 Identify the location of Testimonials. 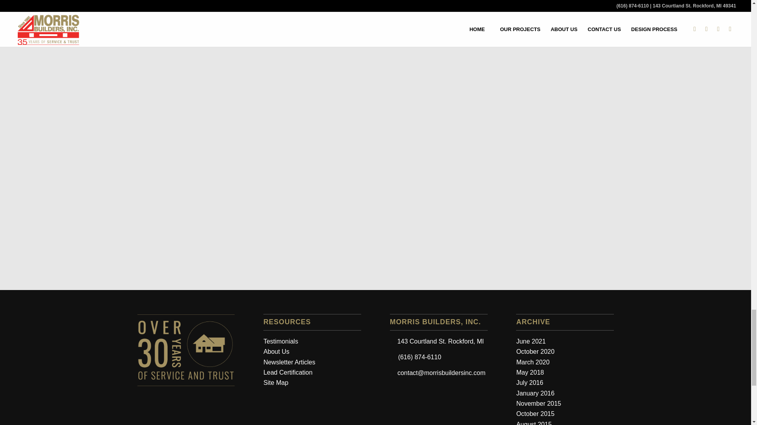
(281, 341).